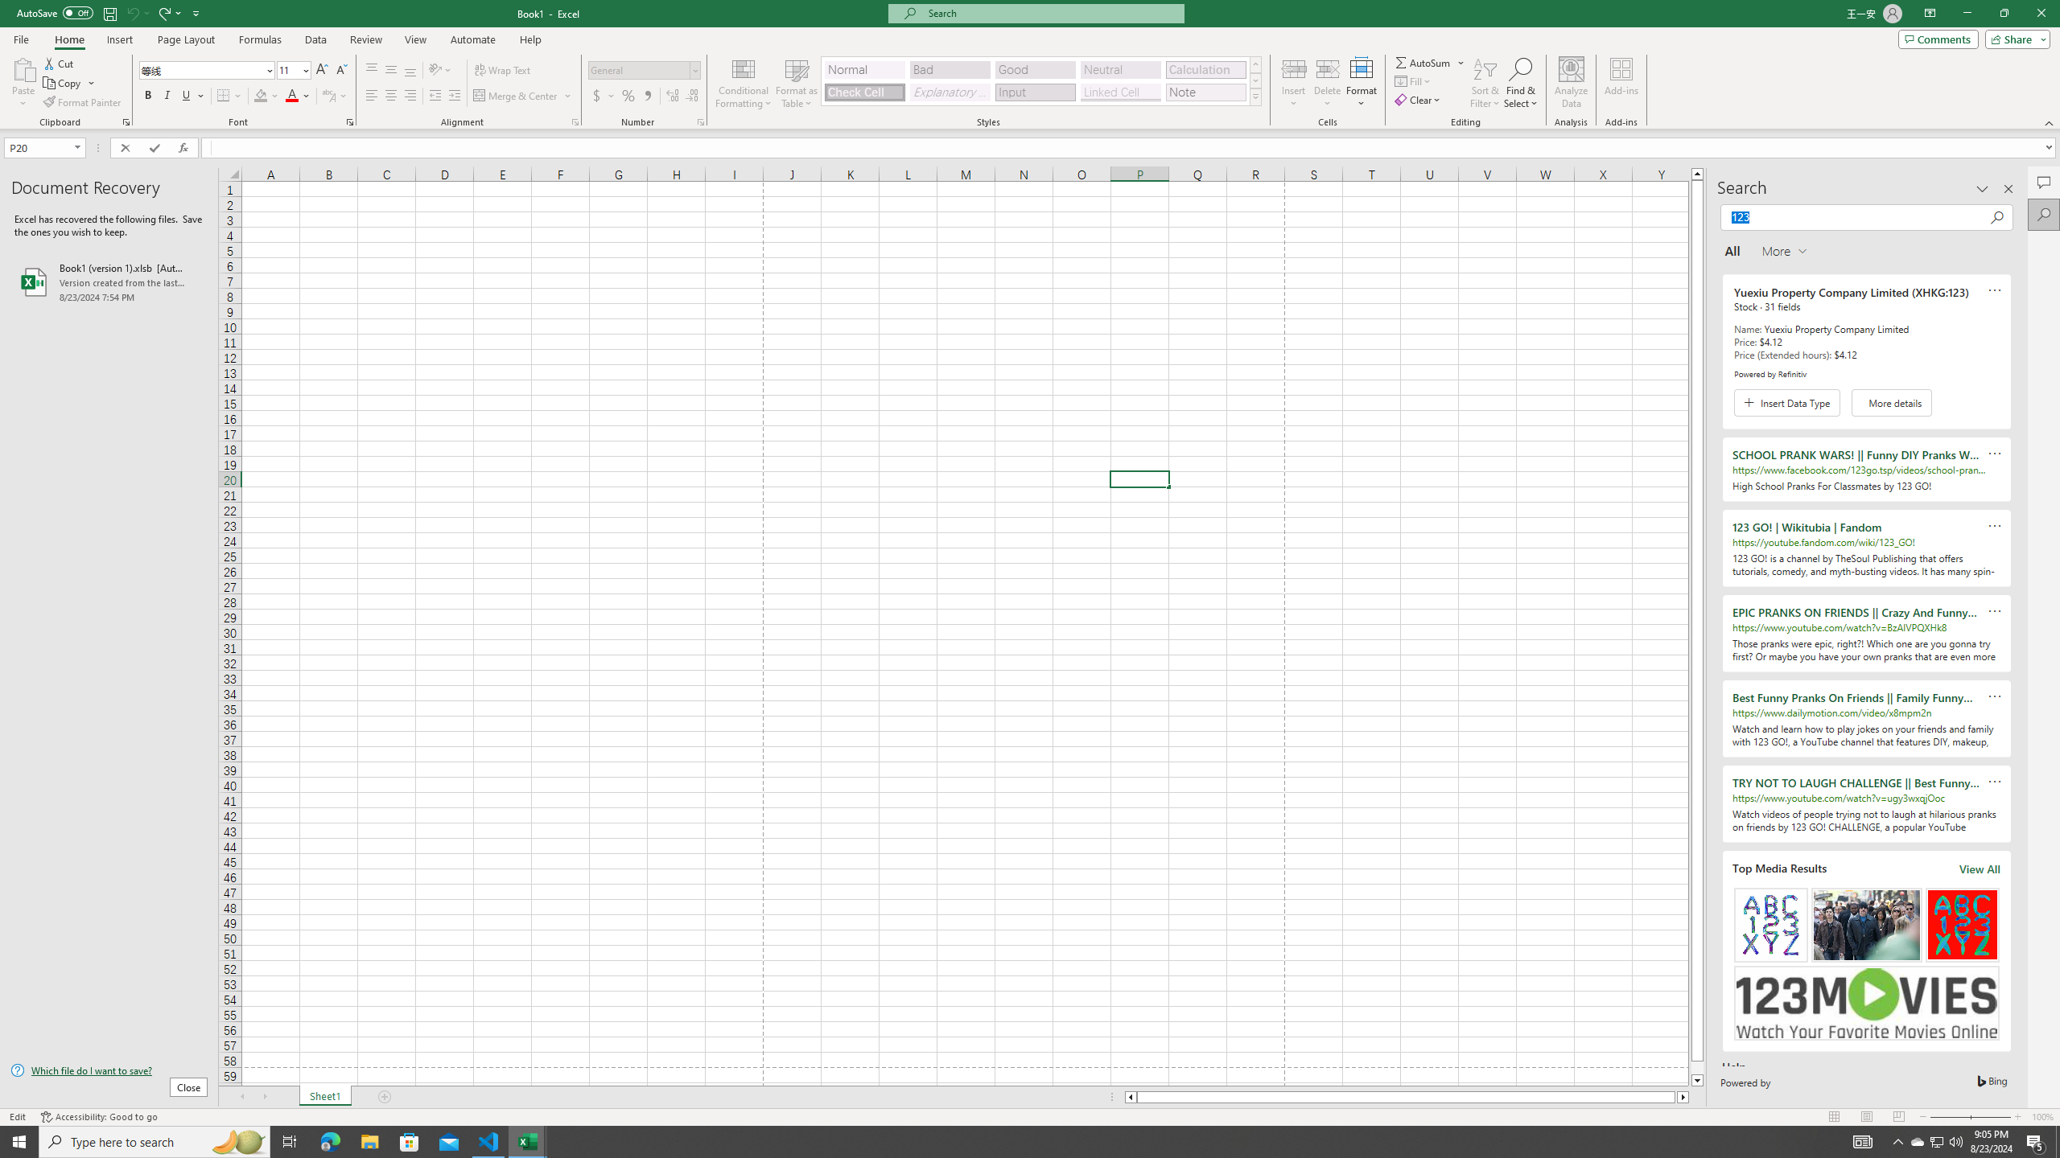 The image size is (2060, 1158). I want to click on Microsoft search, so click(1051, 13).